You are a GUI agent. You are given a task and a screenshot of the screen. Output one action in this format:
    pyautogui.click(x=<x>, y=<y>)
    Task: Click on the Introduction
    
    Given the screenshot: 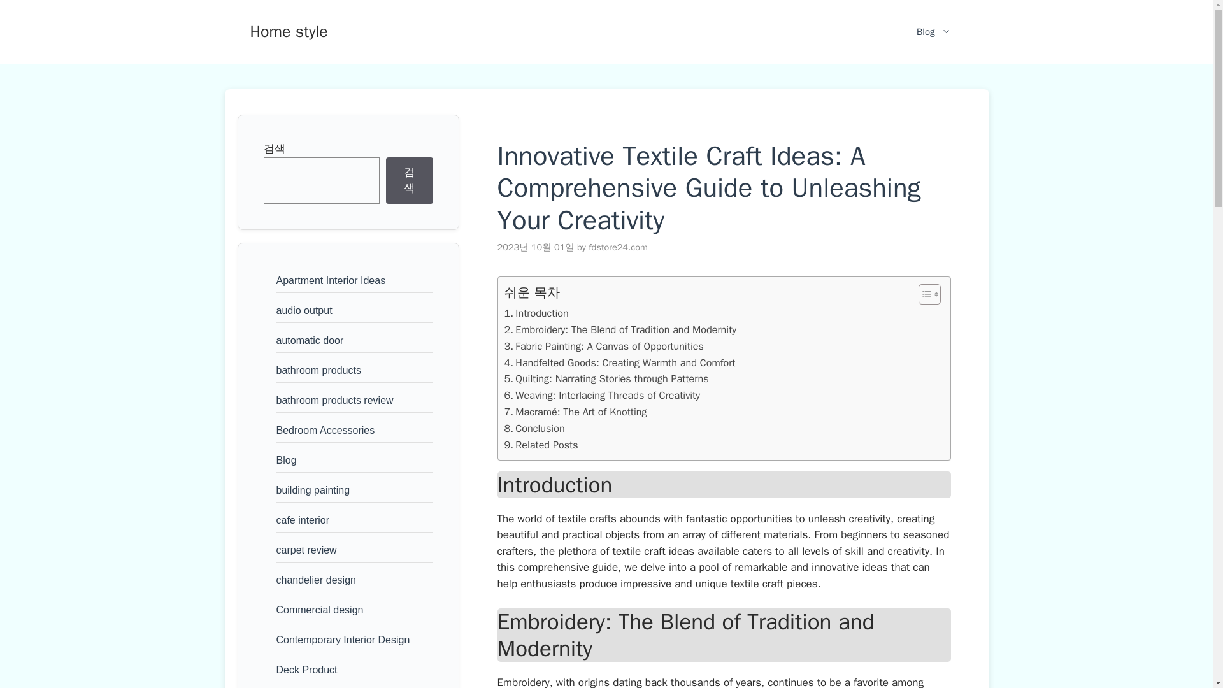 What is the action you would take?
    pyautogui.click(x=536, y=313)
    